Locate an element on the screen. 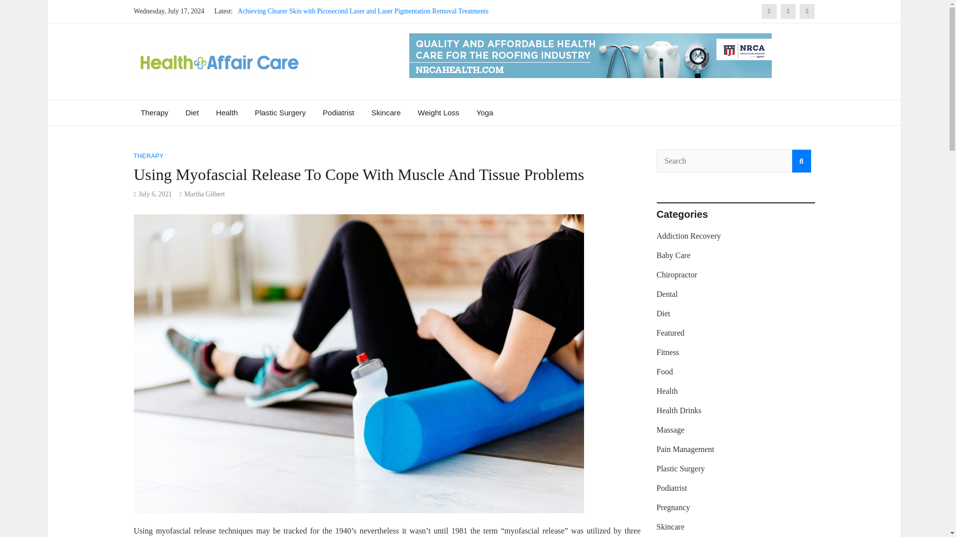  Health is located at coordinates (227, 112).